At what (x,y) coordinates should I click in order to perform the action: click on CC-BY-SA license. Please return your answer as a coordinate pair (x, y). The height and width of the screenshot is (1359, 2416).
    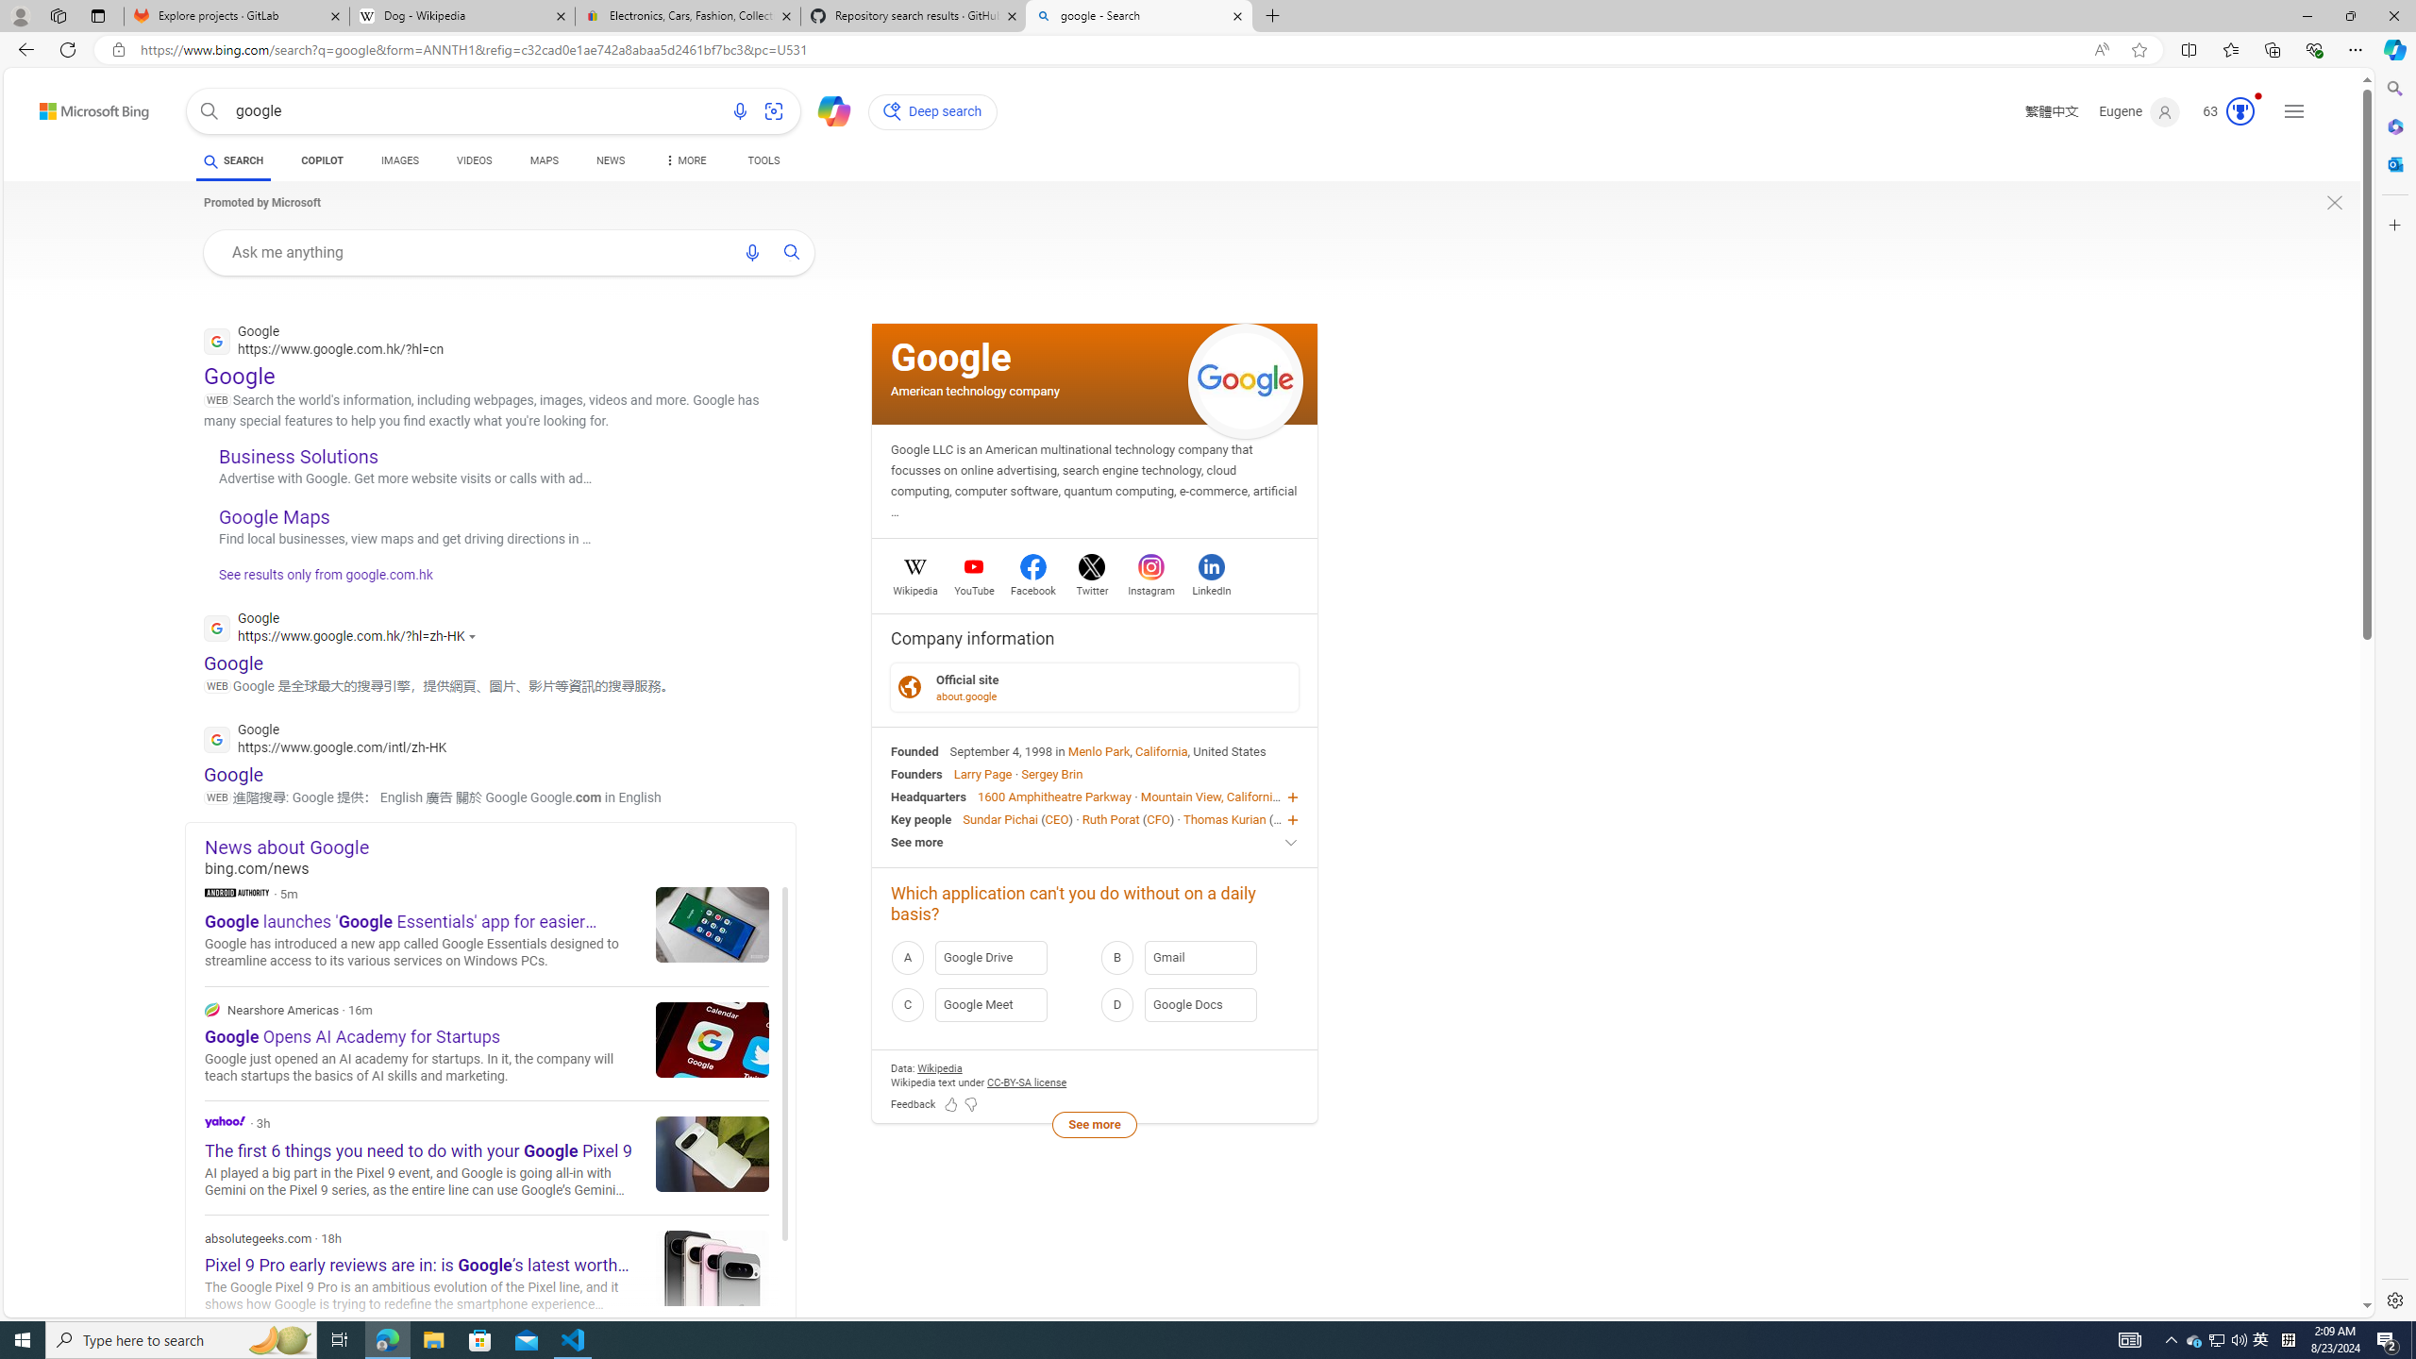
    Looking at the image, I should click on (1028, 1082).